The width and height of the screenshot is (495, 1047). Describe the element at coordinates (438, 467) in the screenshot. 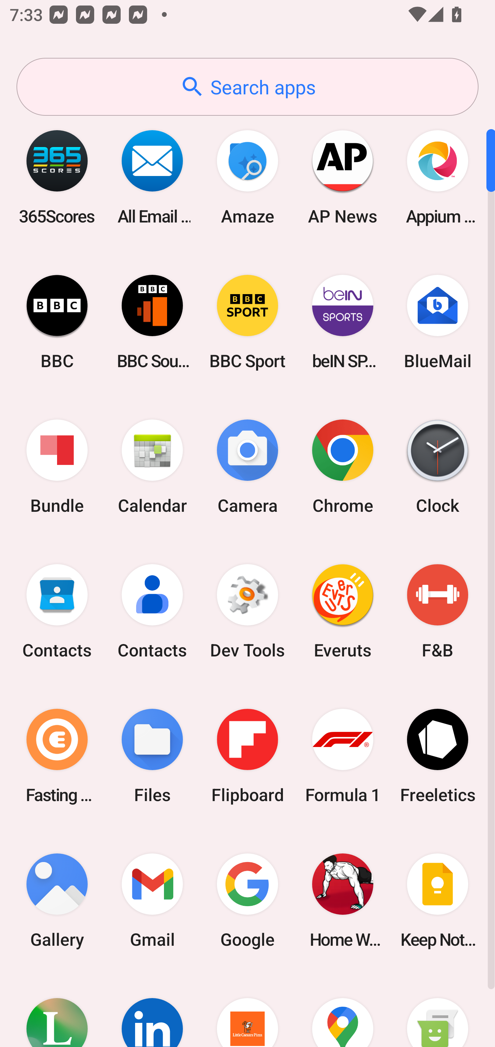

I see `Clock` at that location.